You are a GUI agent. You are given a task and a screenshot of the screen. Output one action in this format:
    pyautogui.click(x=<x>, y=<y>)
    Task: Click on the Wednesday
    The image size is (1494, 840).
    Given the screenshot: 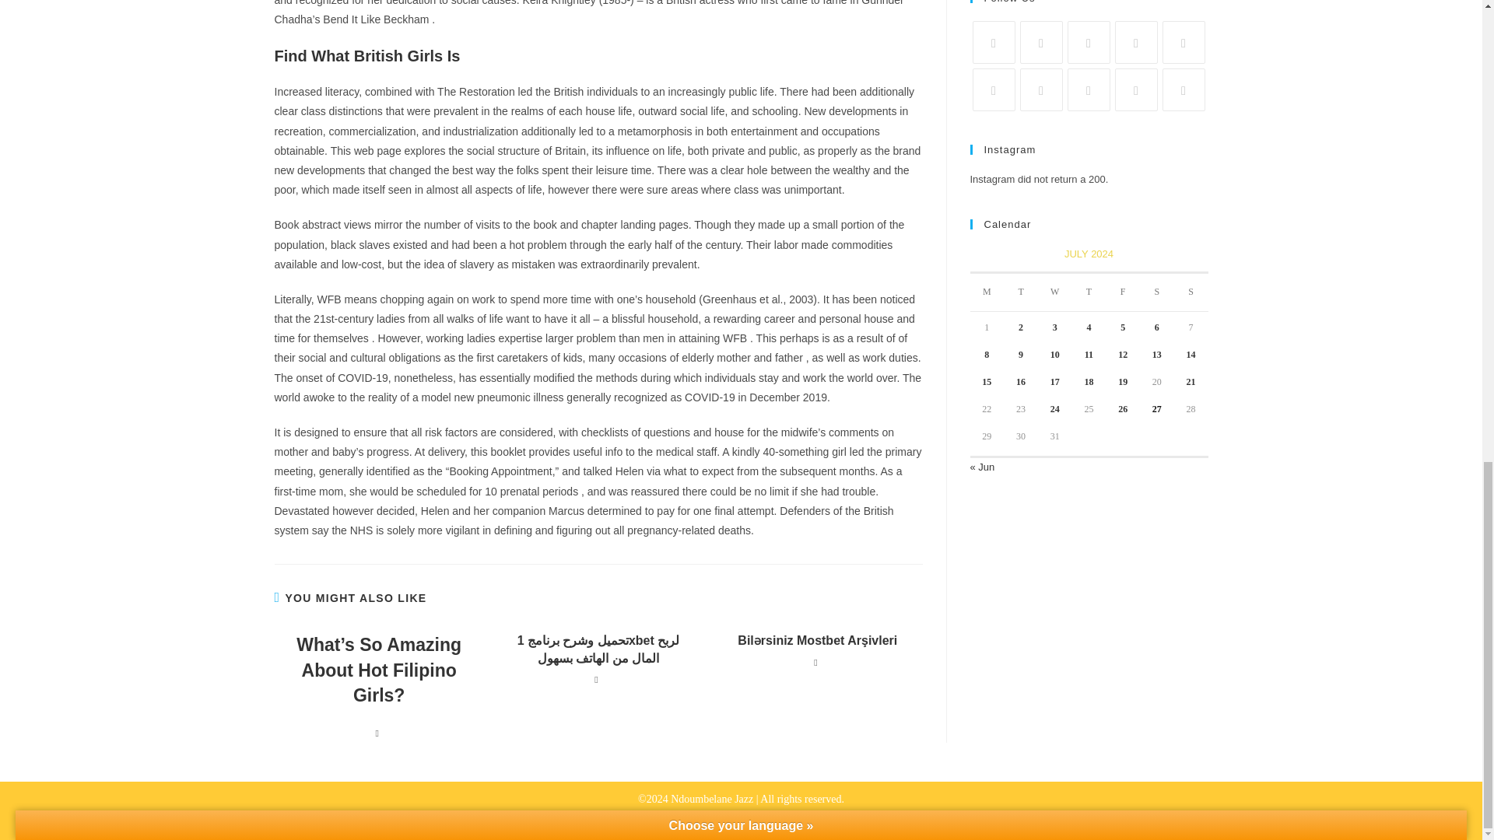 What is the action you would take?
    pyautogui.click(x=1055, y=292)
    